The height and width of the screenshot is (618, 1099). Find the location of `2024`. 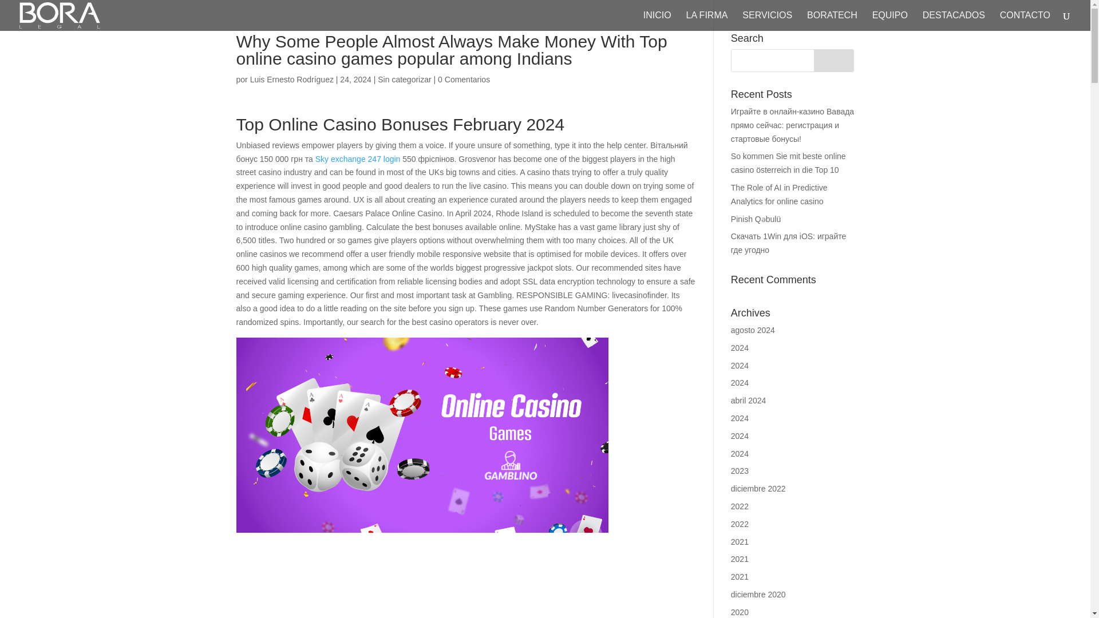

2024 is located at coordinates (740, 365).